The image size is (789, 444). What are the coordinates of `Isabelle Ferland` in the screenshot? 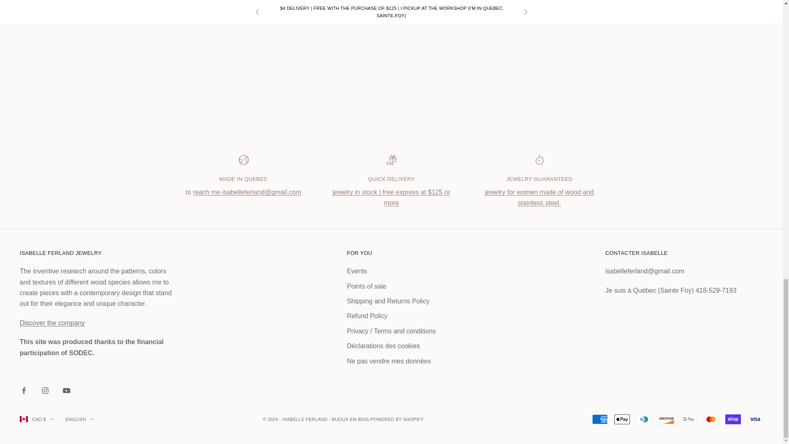 It's located at (52, 322).